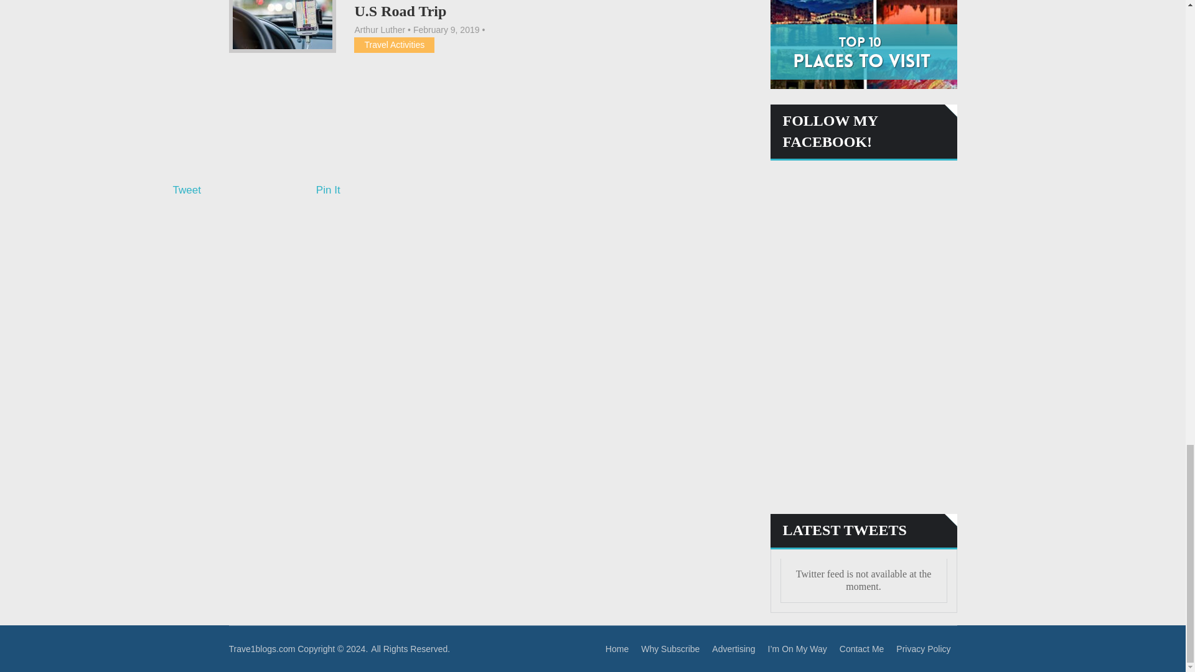 The width and height of the screenshot is (1195, 672). What do you see at coordinates (379, 30) in the screenshot?
I see `Posts by Arthur Luther` at bounding box center [379, 30].